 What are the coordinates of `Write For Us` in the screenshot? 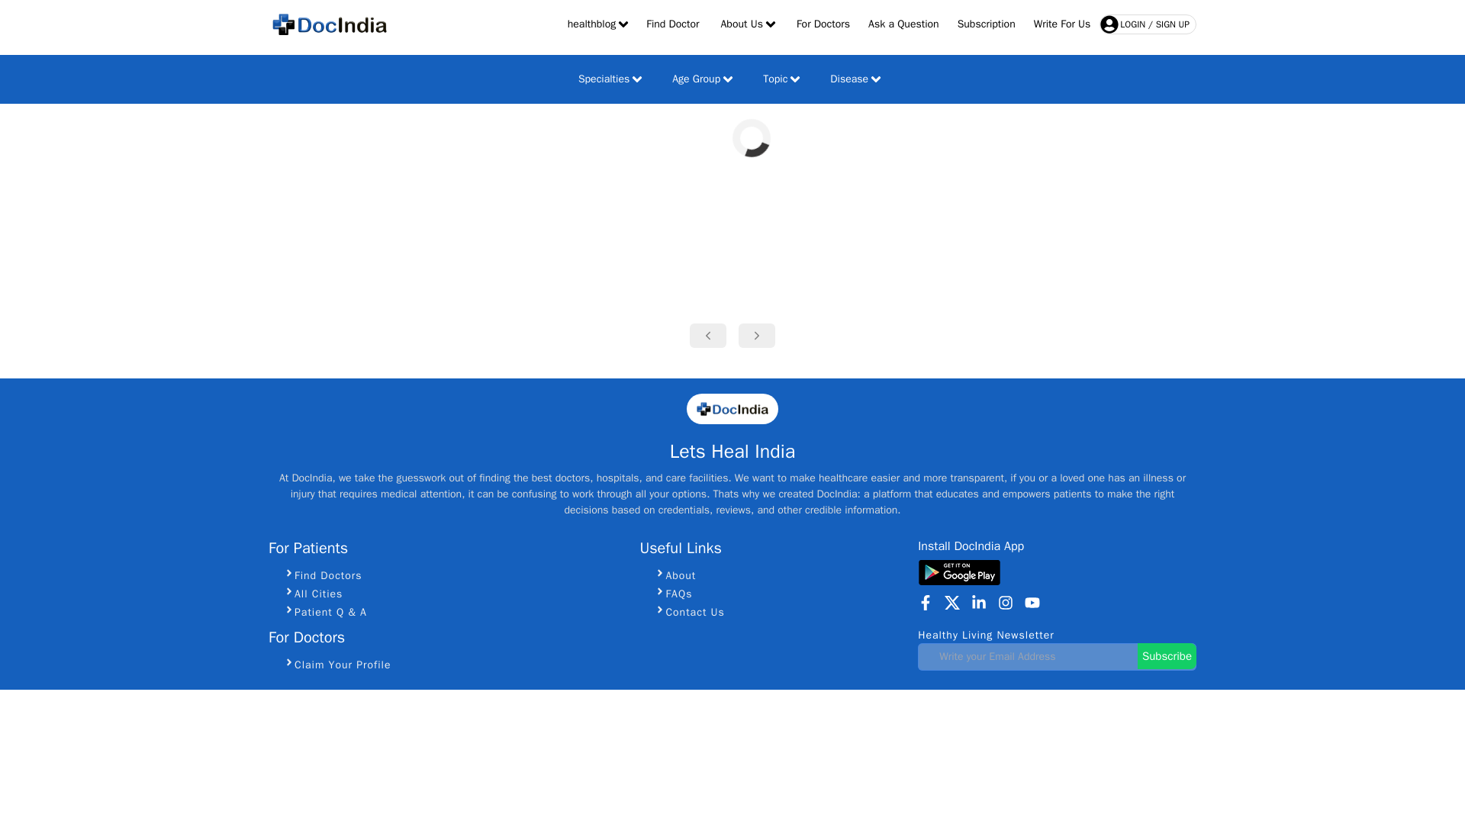 It's located at (1062, 24).